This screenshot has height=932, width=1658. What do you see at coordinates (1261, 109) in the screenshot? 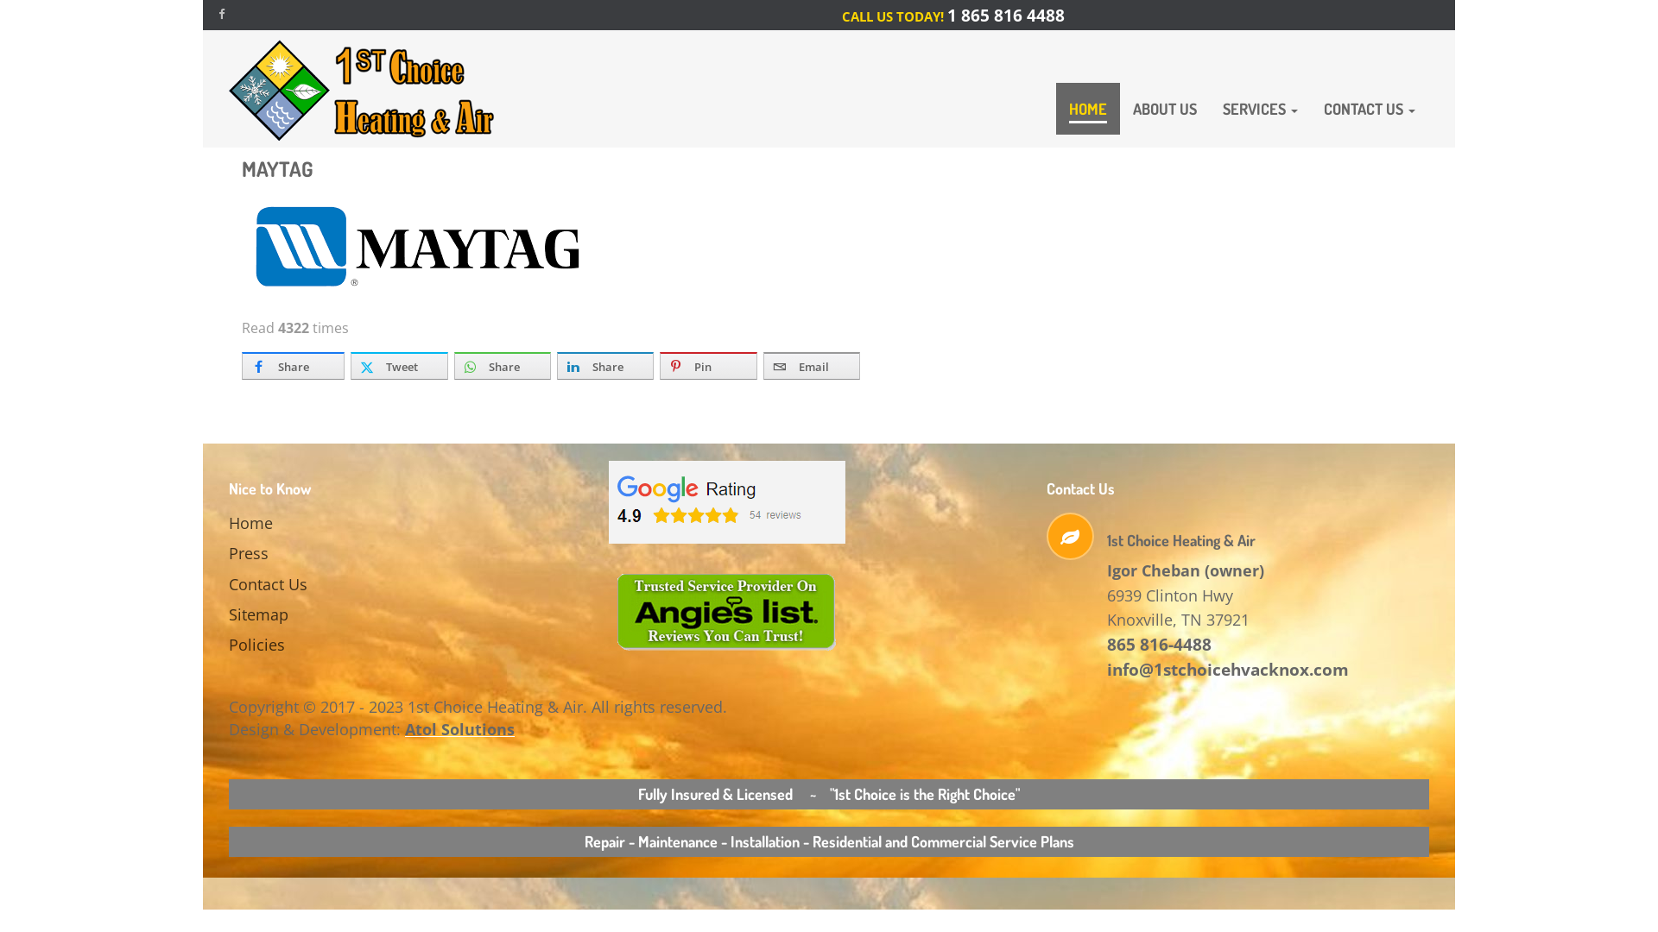
I see `SERVICES` at bounding box center [1261, 109].